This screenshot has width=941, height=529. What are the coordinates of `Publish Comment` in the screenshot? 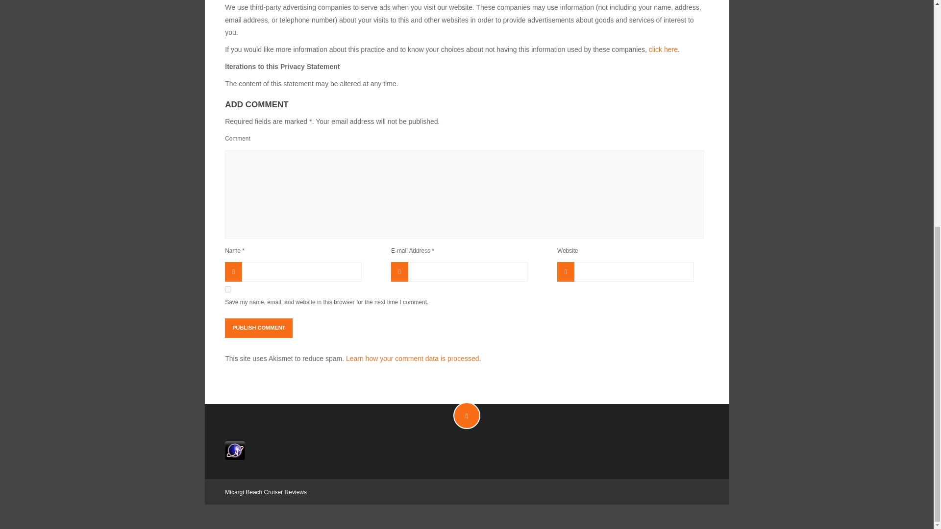 It's located at (259, 328).